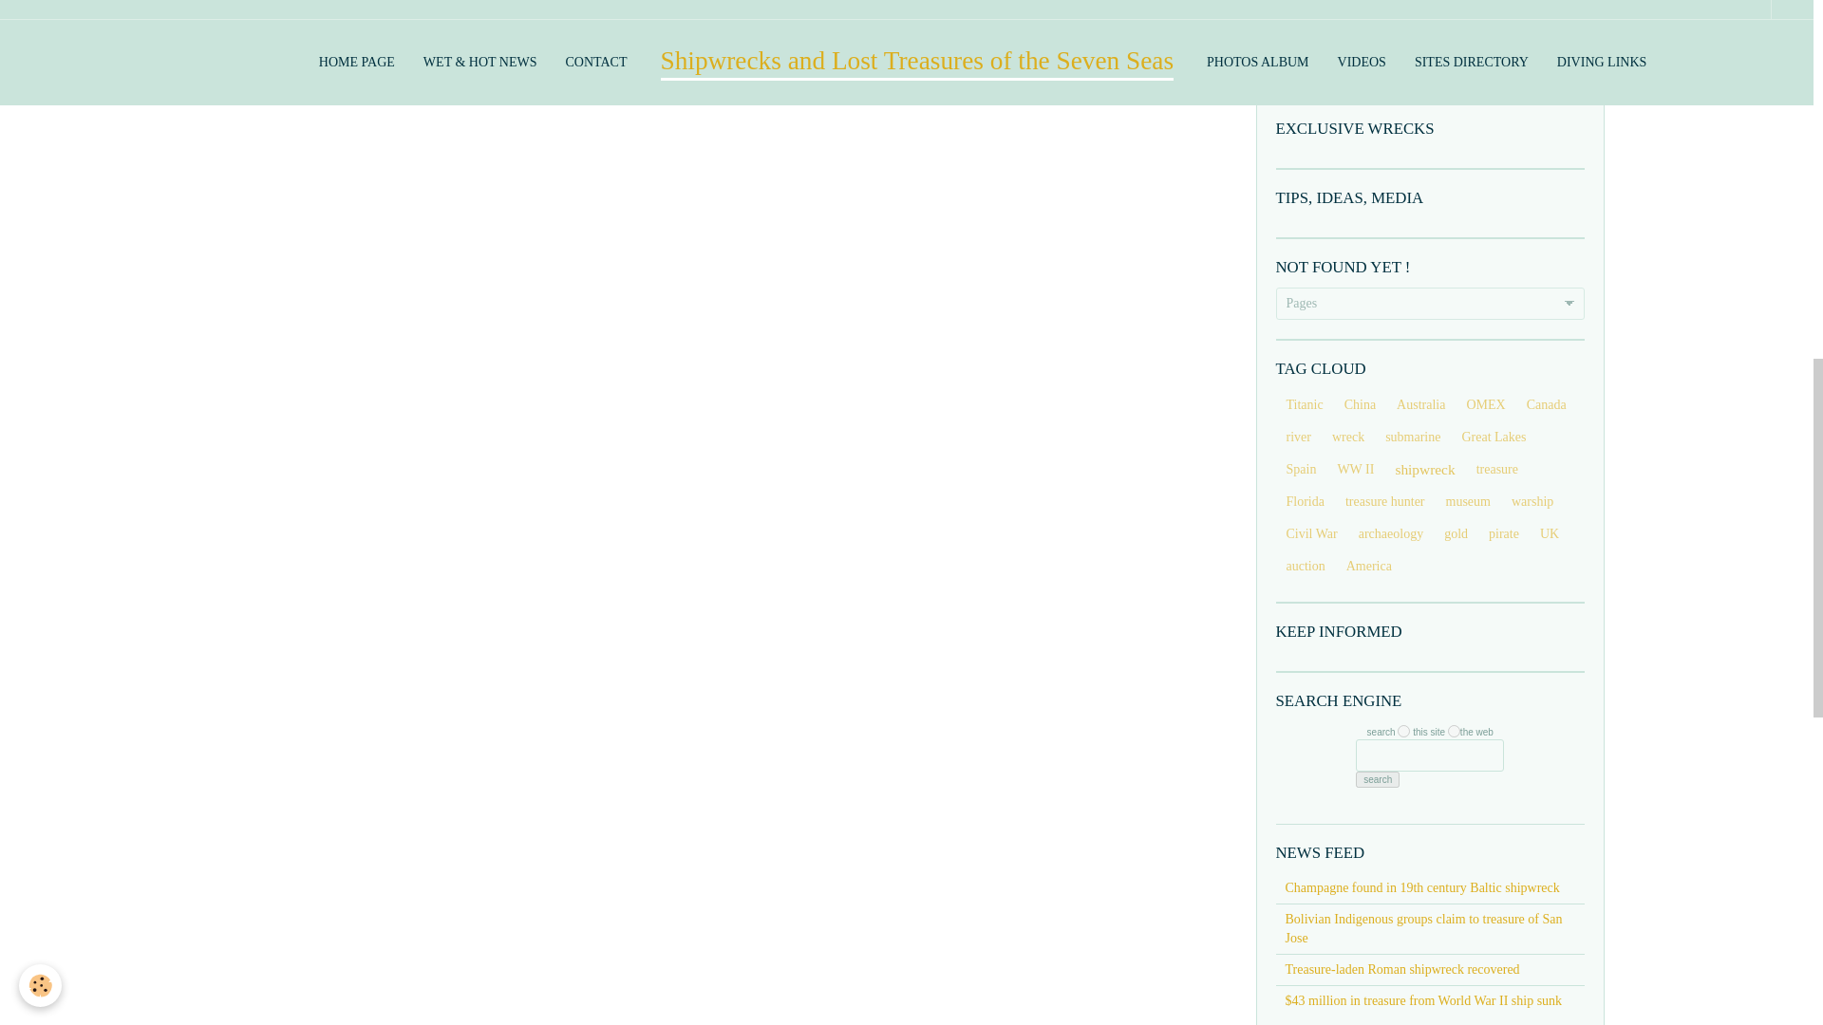  I want to click on submarine, so click(1413, 437).